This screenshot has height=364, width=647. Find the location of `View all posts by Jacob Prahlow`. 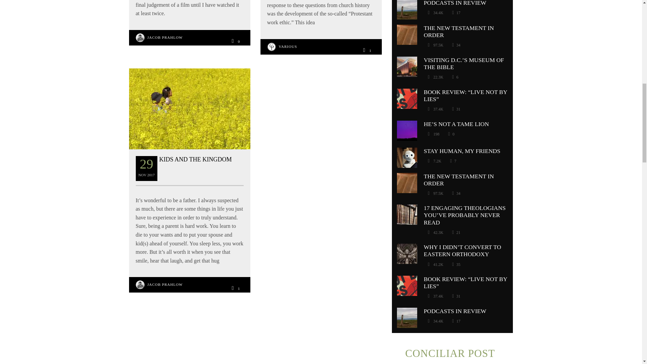

View all posts by Jacob Prahlow is located at coordinates (165, 37).